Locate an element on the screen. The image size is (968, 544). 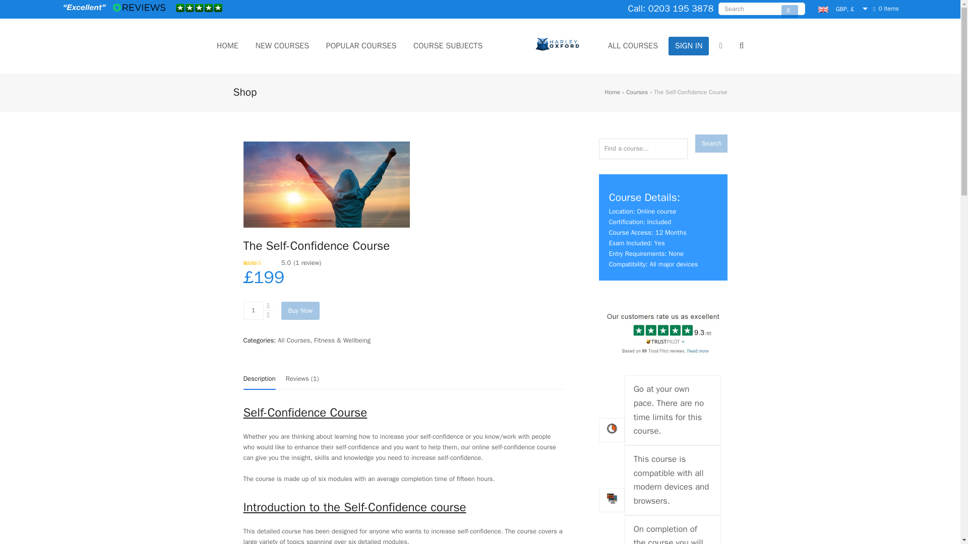
COURSE SUBJECTS is located at coordinates (448, 46).